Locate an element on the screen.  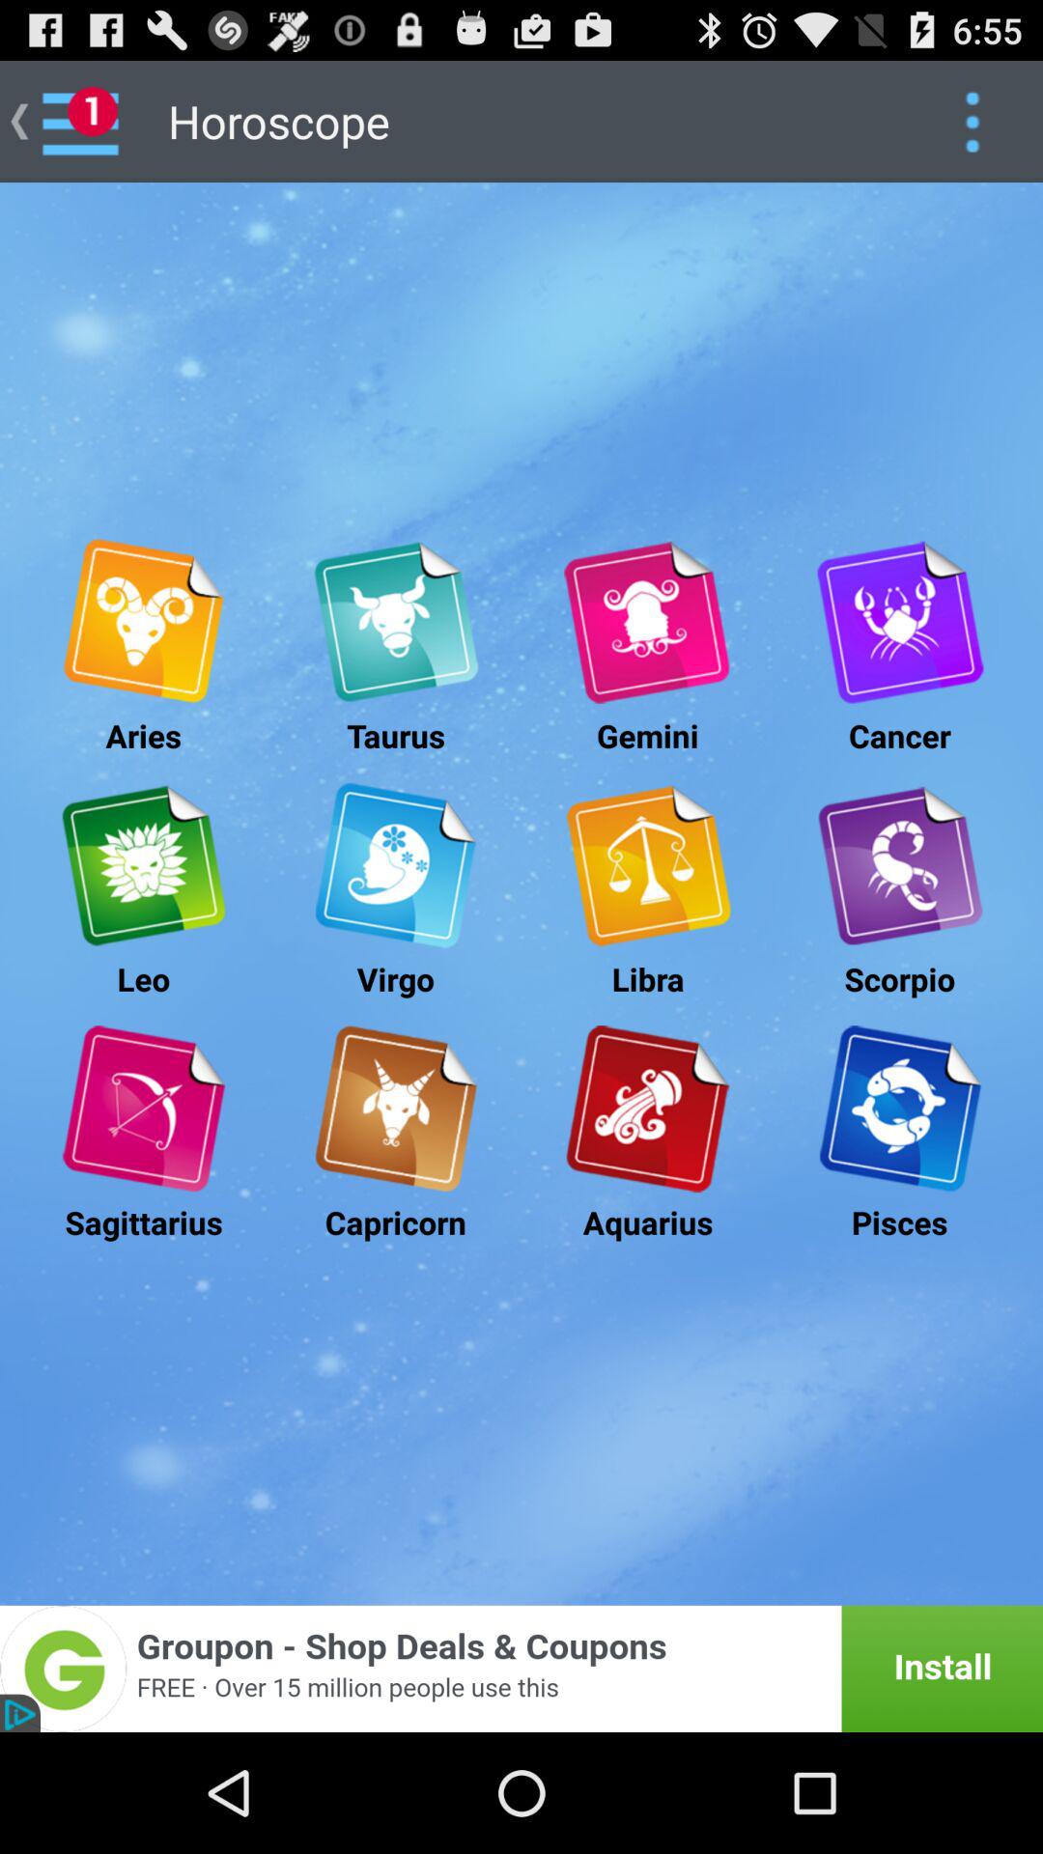
know about taurus horoscope is located at coordinates (396, 622).